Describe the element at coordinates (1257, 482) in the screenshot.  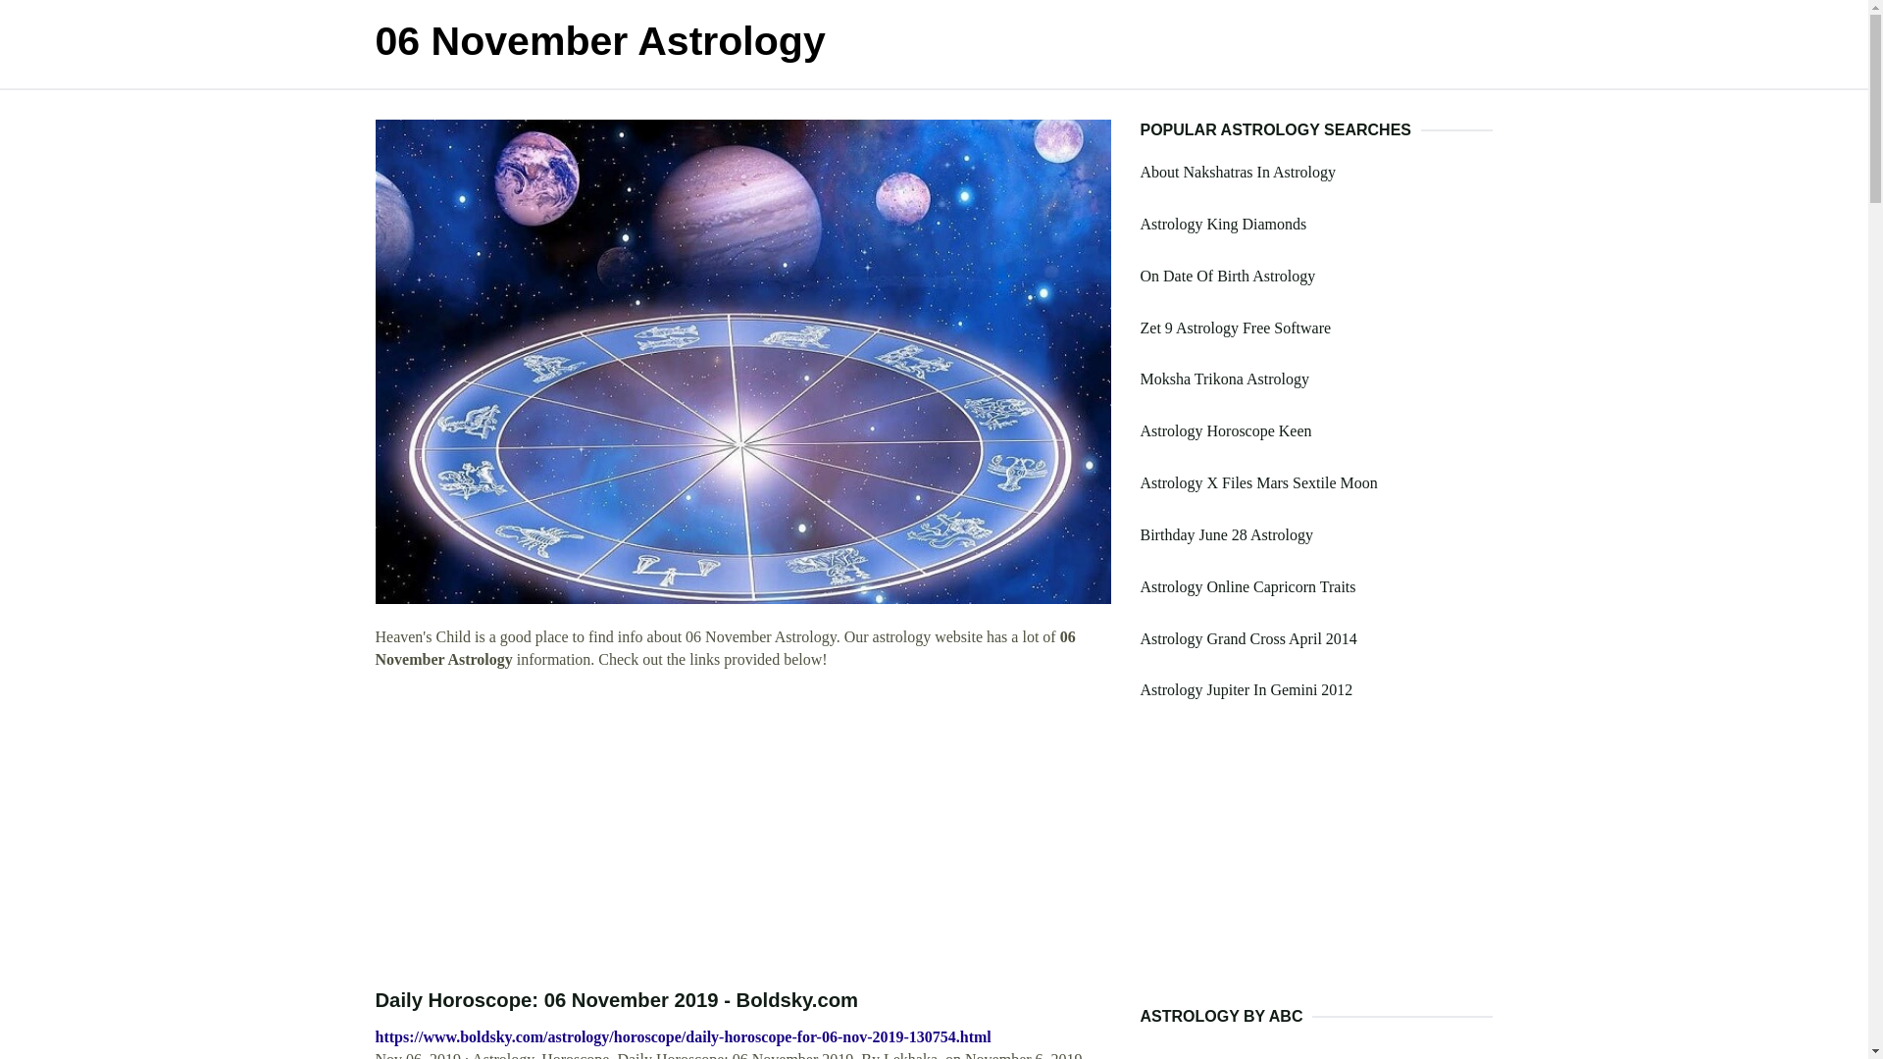
I see `Astrology X Files Mars Sextile Moon` at that location.